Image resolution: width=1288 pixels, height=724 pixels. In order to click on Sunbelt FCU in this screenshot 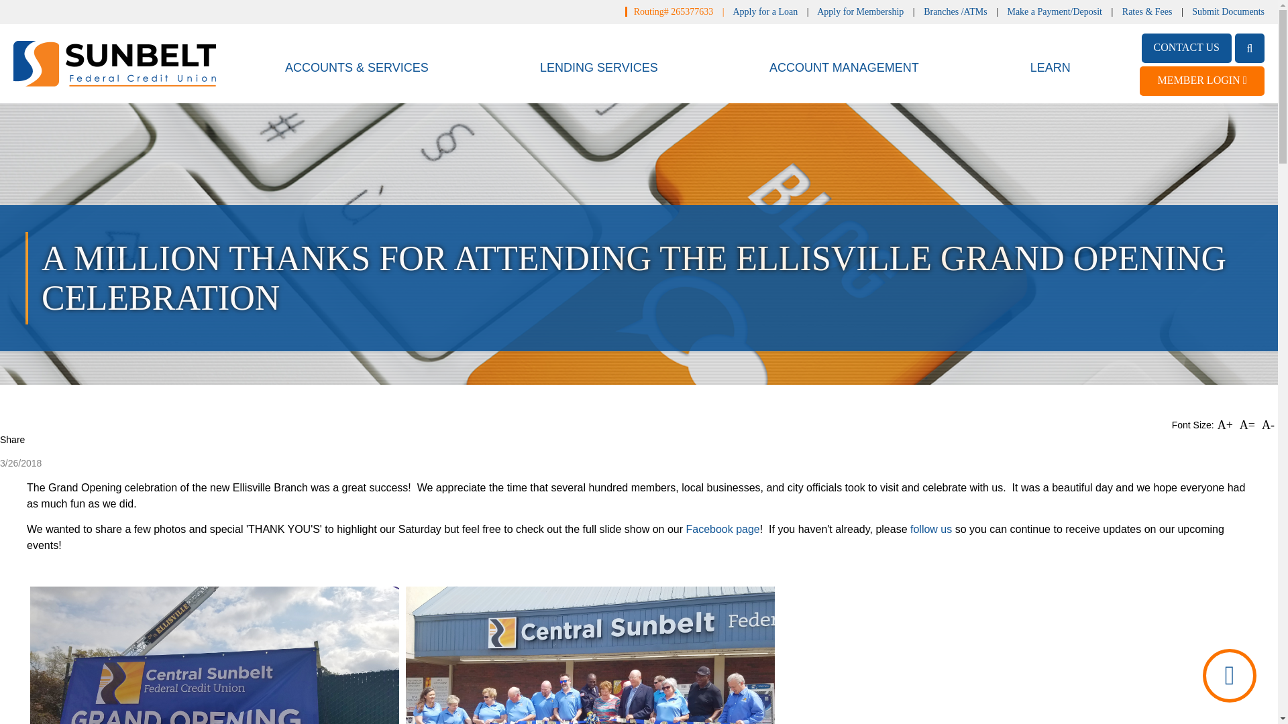, I will do `click(114, 63)`.